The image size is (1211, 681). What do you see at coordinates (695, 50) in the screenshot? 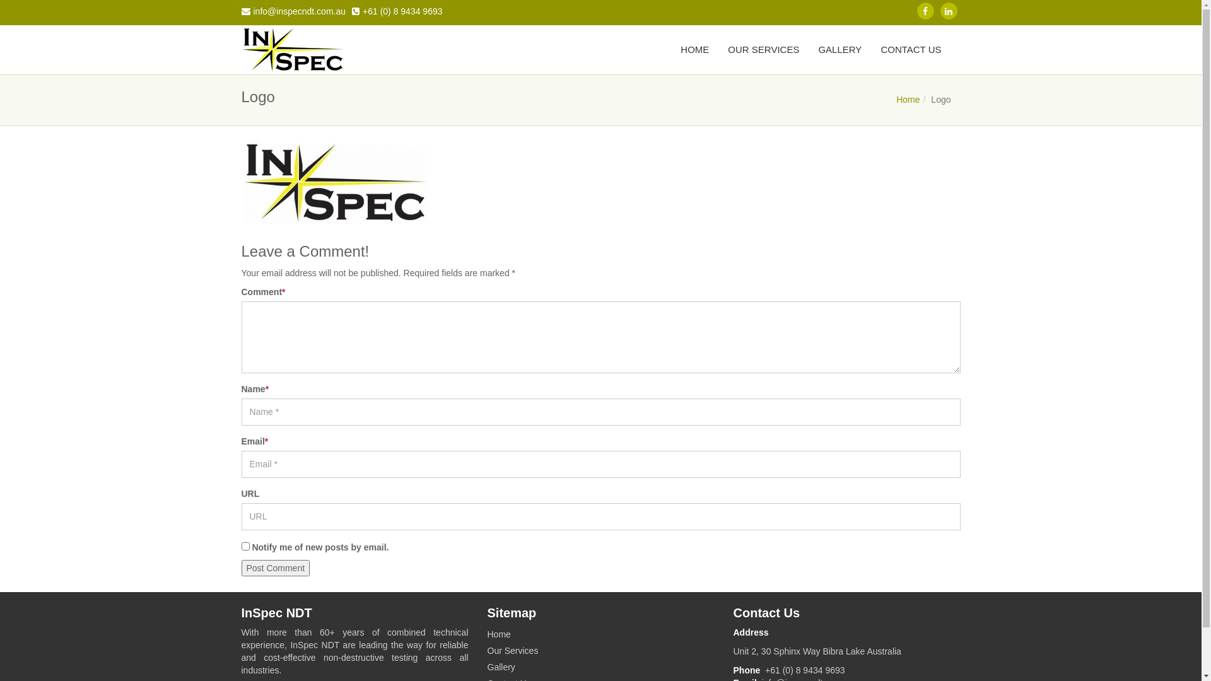
I see `HOME` at bounding box center [695, 50].